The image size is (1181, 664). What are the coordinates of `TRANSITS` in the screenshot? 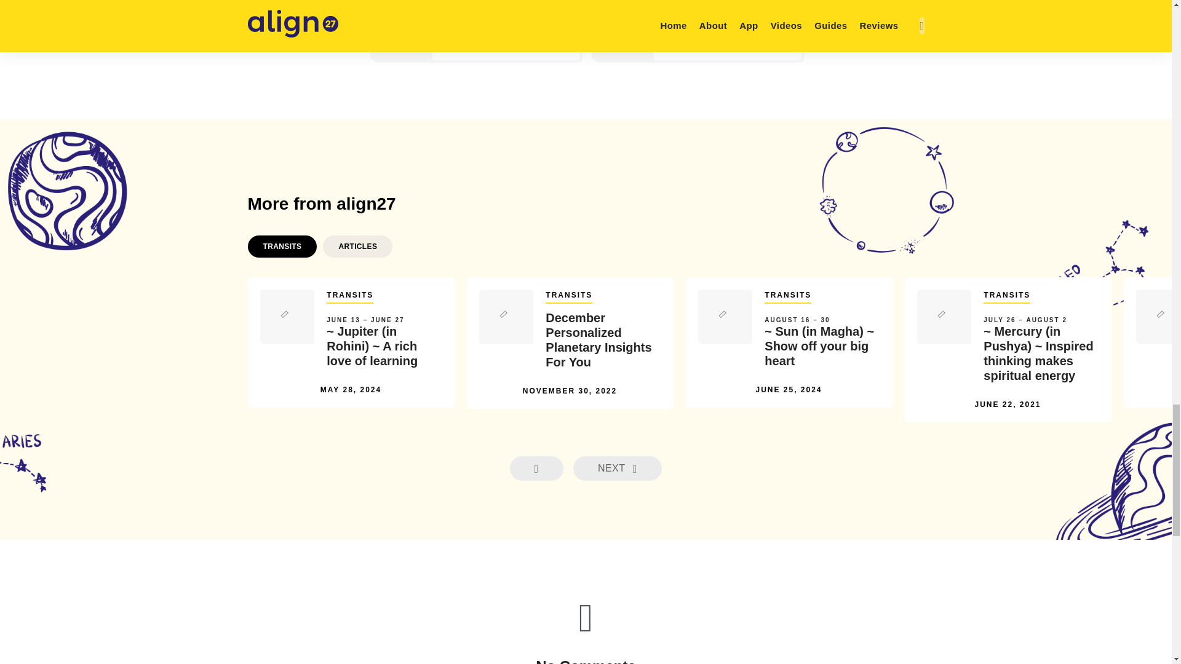 It's located at (787, 297).